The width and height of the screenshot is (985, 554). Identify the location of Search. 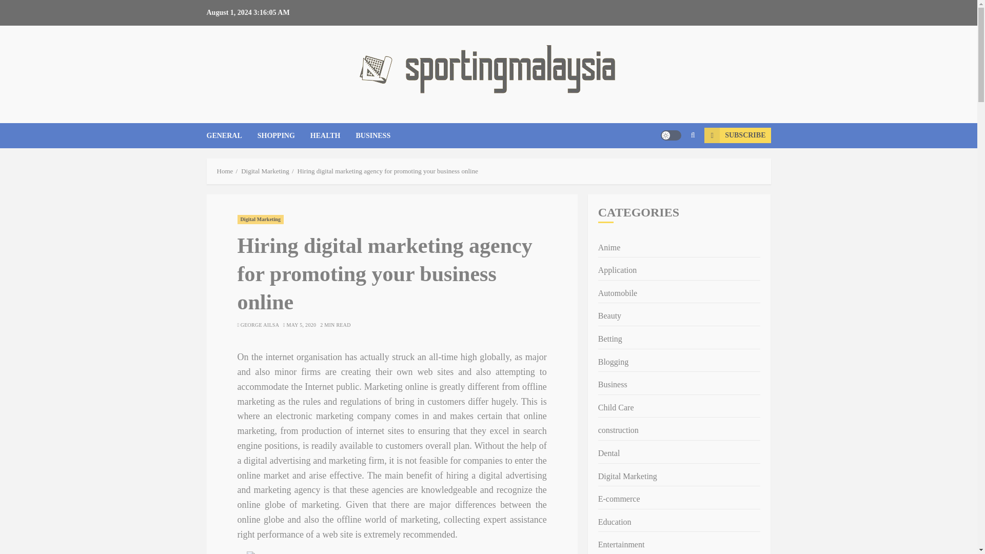
(673, 166).